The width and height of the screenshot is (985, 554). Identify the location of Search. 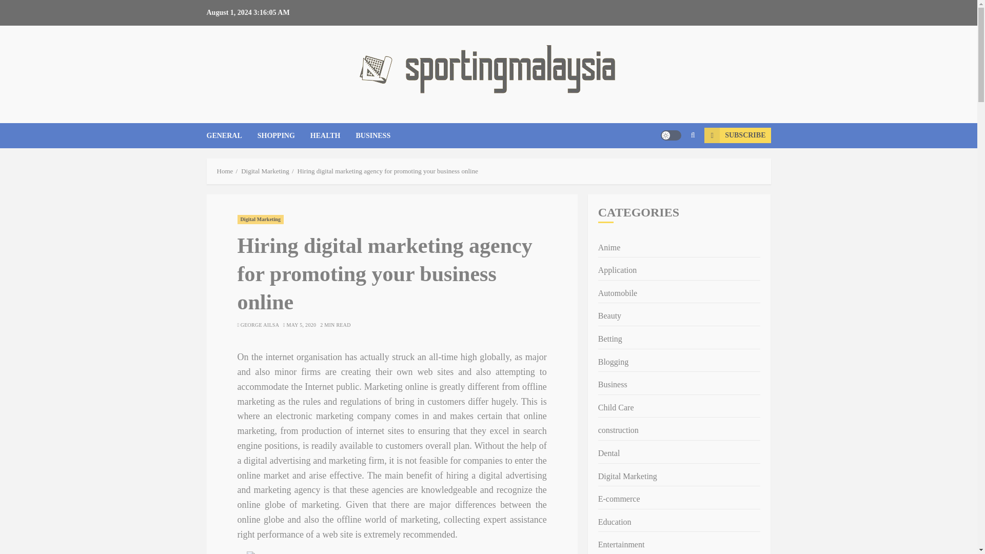
(673, 166).